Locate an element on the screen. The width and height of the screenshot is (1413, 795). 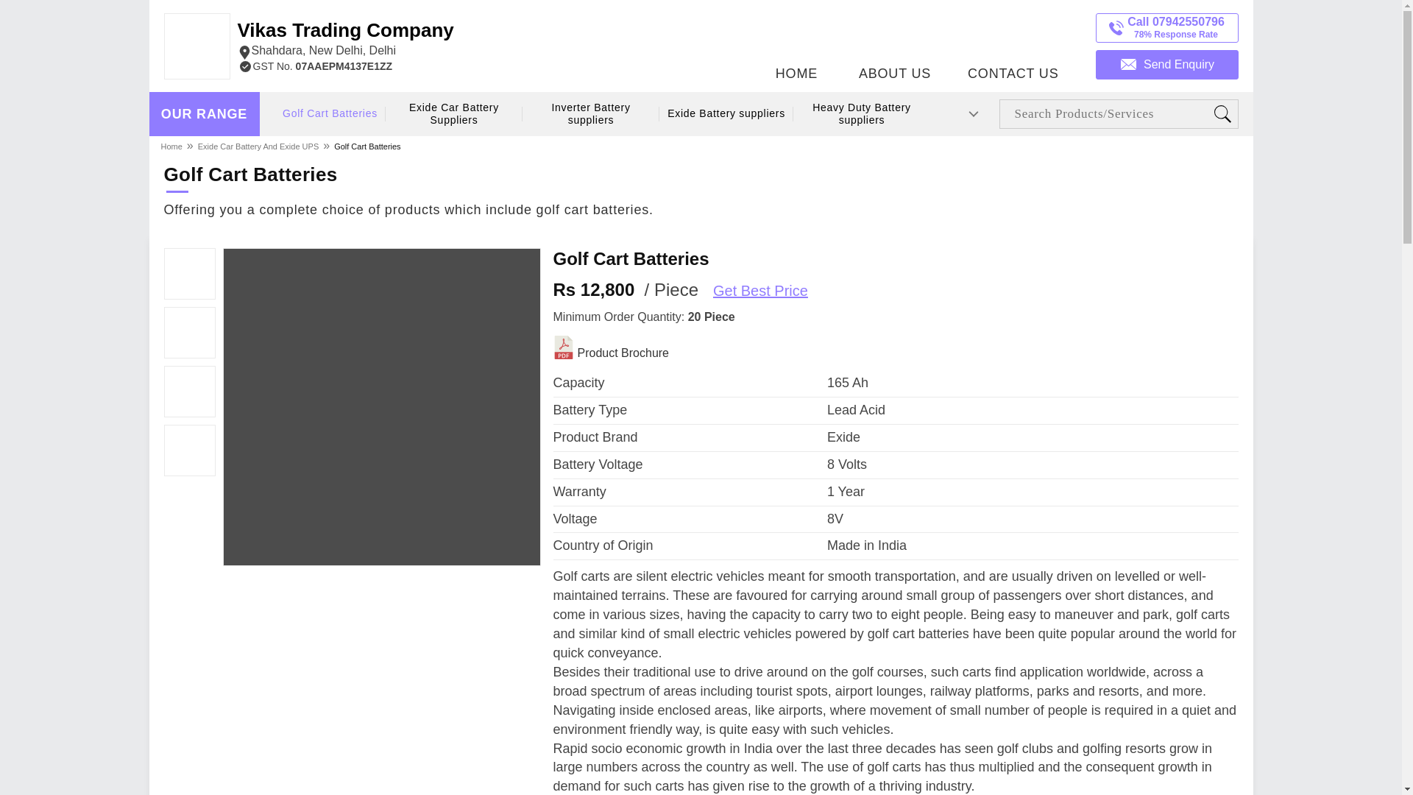
OUR RANGE is located at coordinates (204, 114).